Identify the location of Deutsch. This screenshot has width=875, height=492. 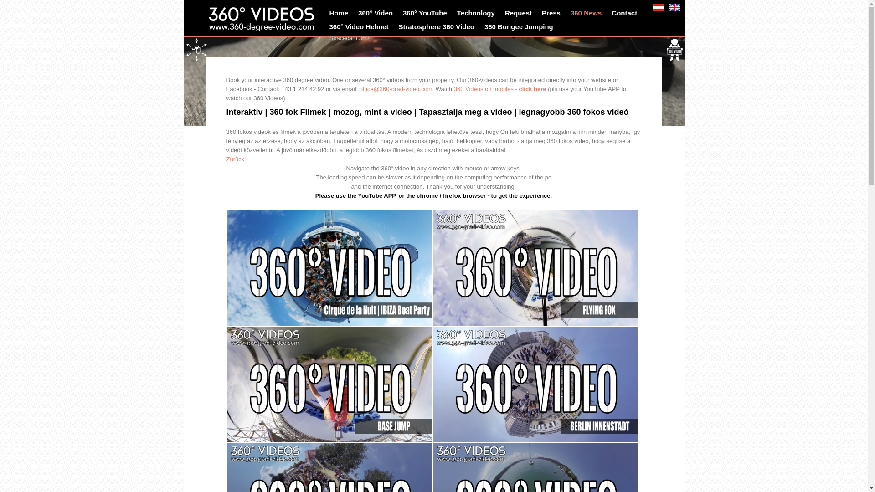
(658, 7).